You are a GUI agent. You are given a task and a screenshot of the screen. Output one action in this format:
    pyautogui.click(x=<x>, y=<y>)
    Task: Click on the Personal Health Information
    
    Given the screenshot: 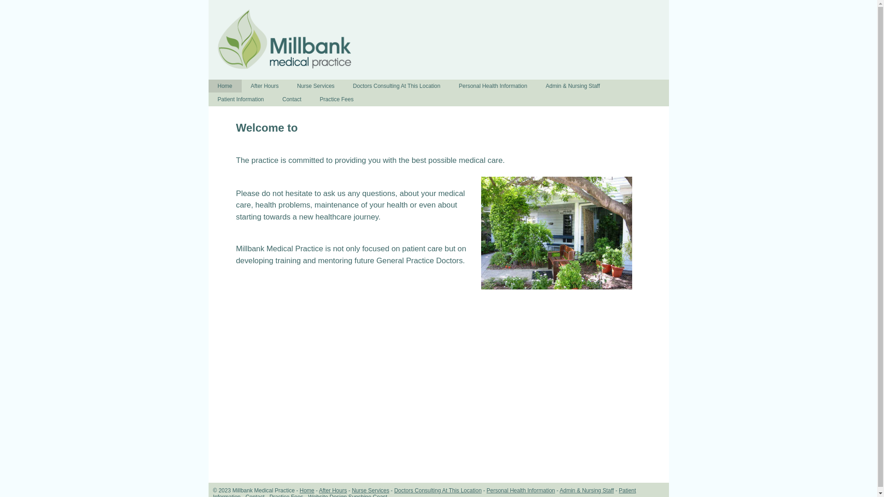 What is the action you would take?
    pyautogui.click(x=521, y=491)
    